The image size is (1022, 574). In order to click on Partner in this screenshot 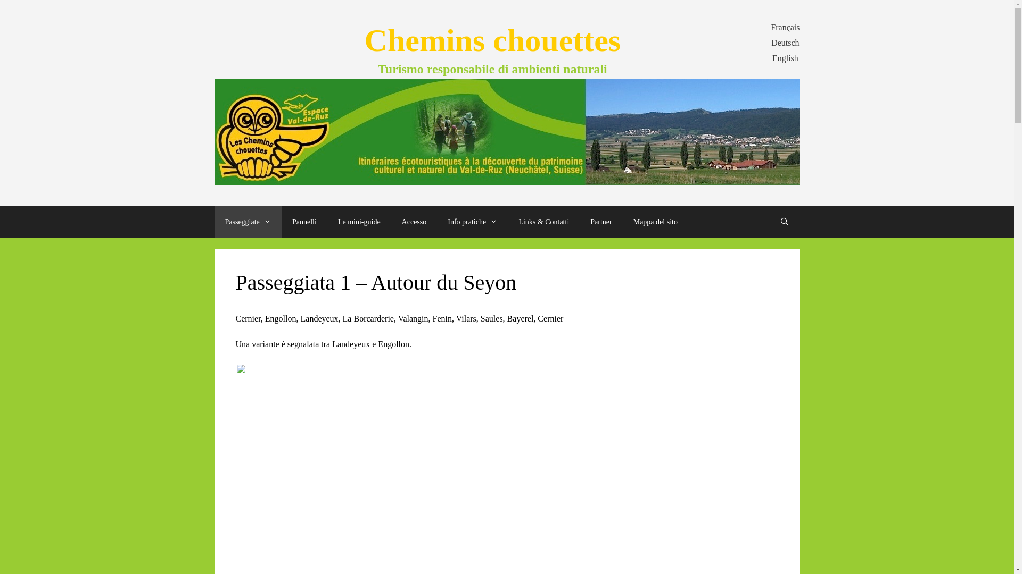, I will do `click(601, 222)`.